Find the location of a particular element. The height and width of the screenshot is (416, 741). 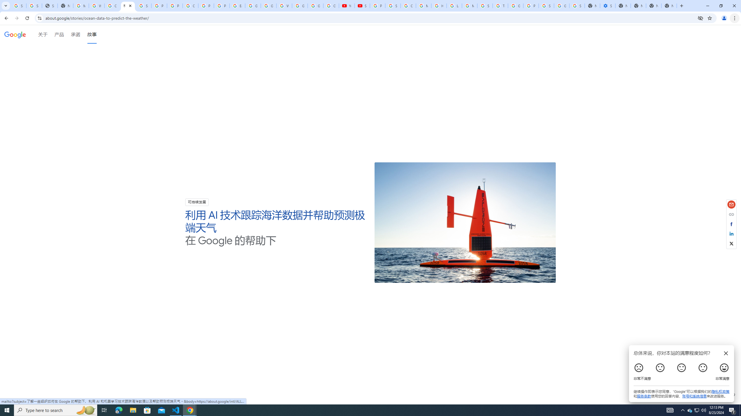

Who is my administrator? - Google Account Help is located at coordinates (97, 6).